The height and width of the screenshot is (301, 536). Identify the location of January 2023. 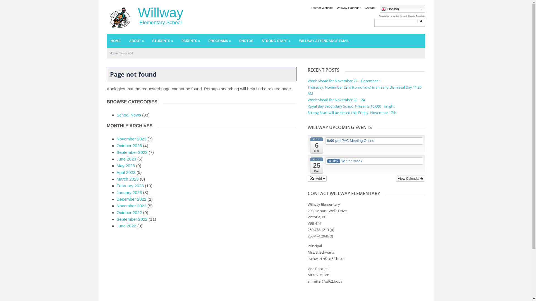
(129, 192).